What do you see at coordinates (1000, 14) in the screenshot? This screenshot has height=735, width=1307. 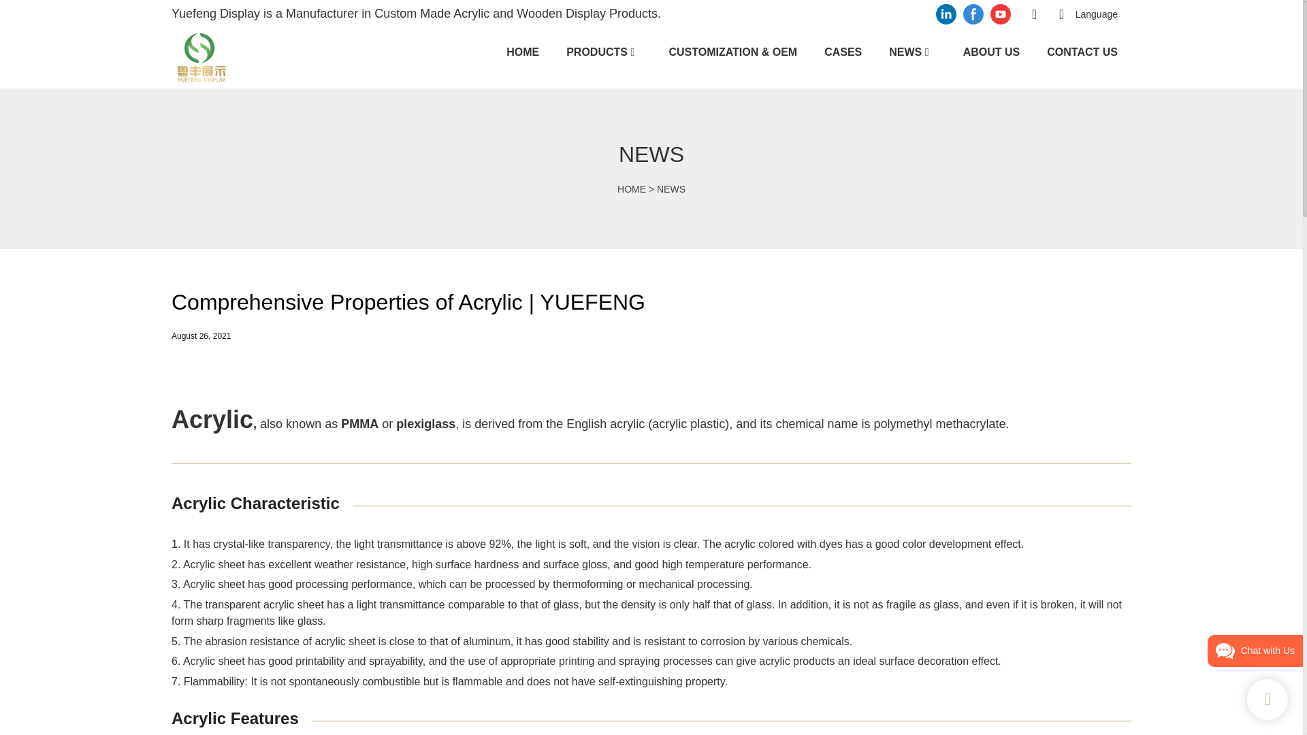 I see `youtube` at bounding box center [1000, 14].